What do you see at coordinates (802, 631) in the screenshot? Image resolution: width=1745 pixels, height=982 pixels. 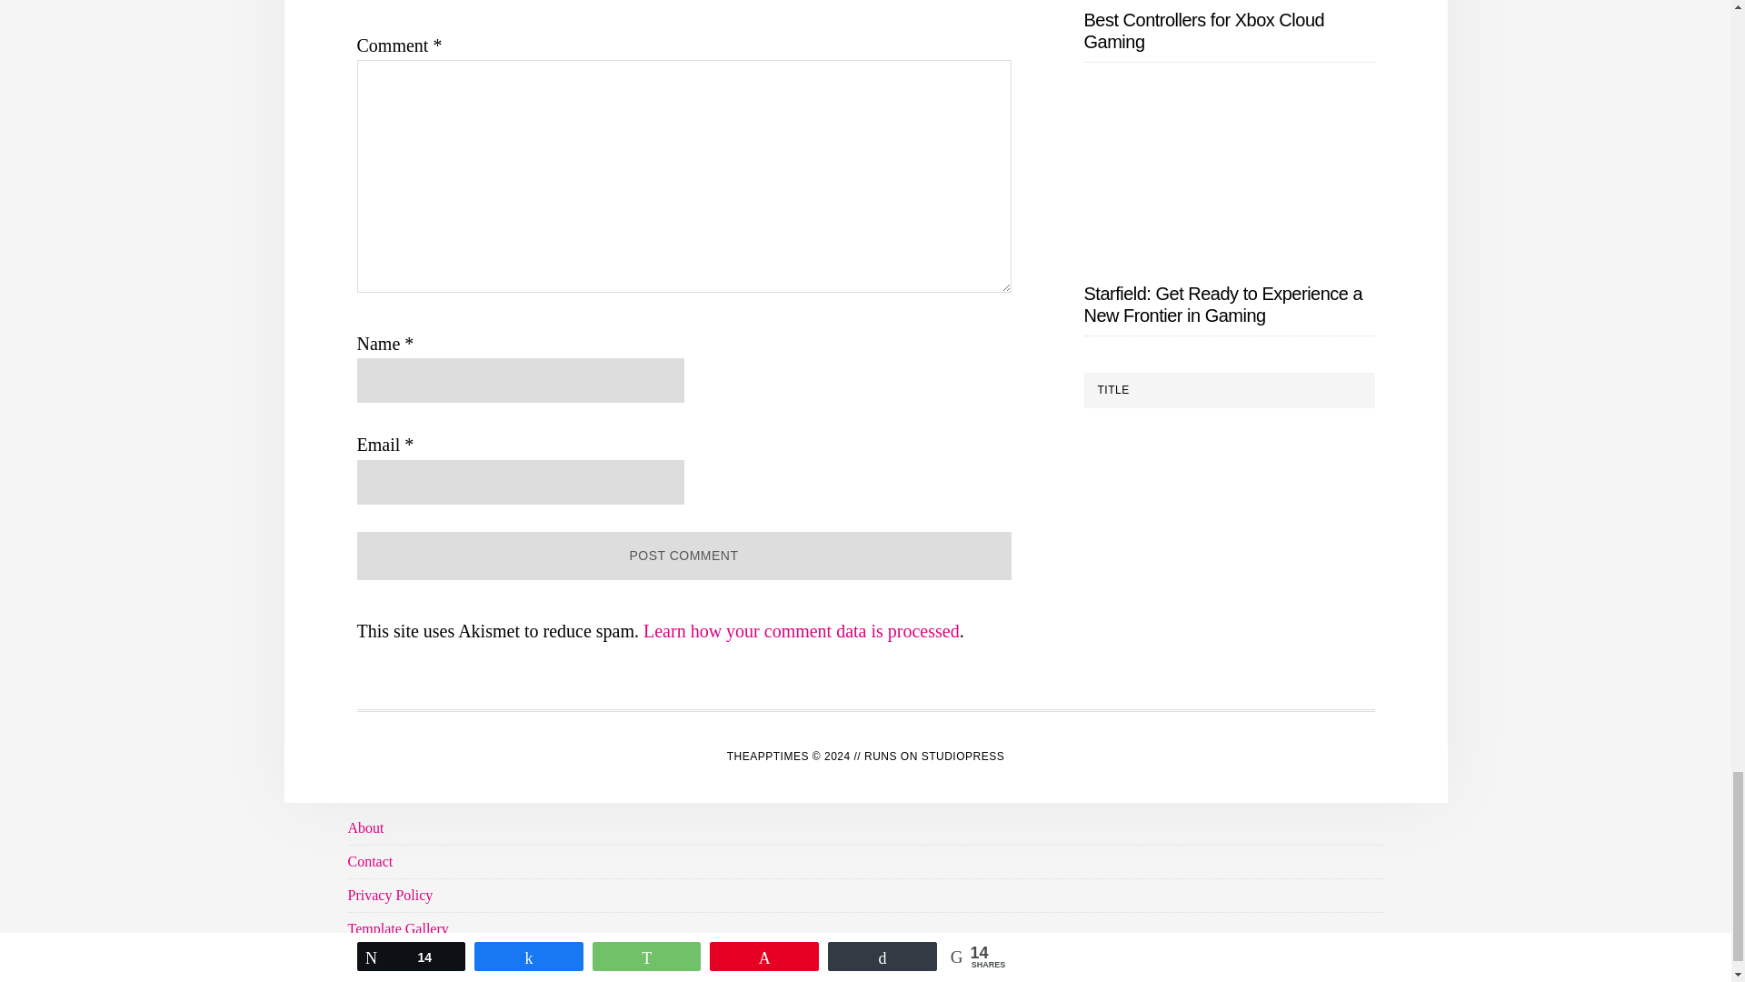 I see `Learn how your comment data is processed` at bounding box center [802, 631].